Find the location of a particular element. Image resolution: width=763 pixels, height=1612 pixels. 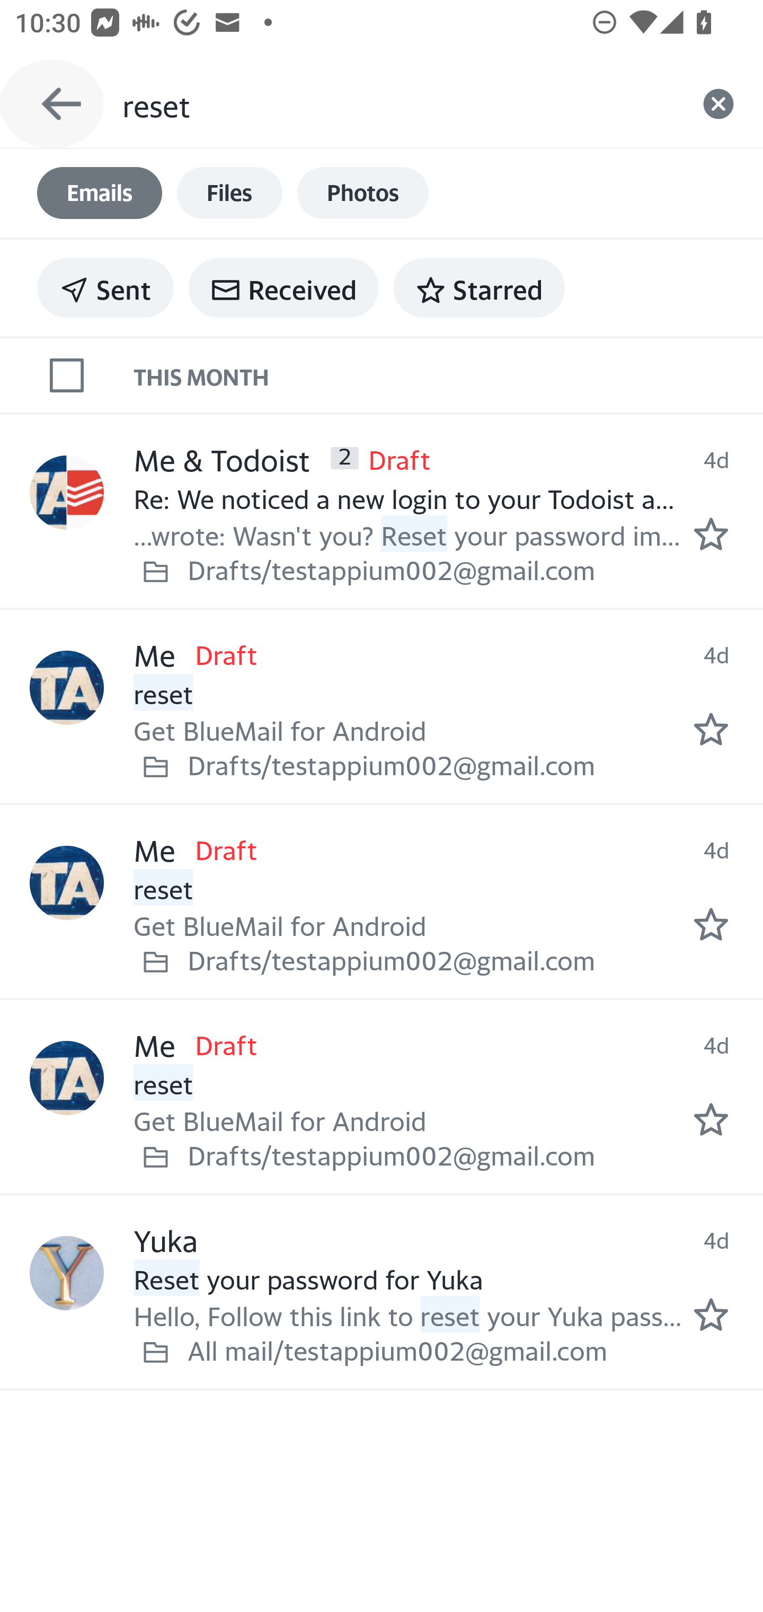

Mark as starred. is located at coordinates (711, 729).